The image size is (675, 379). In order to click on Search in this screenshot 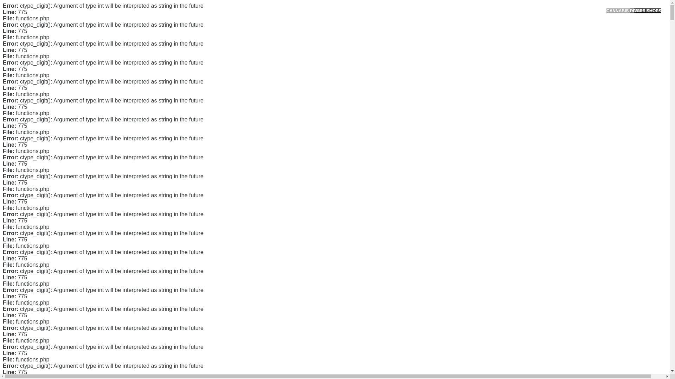, I will do `click(487, 40)`.